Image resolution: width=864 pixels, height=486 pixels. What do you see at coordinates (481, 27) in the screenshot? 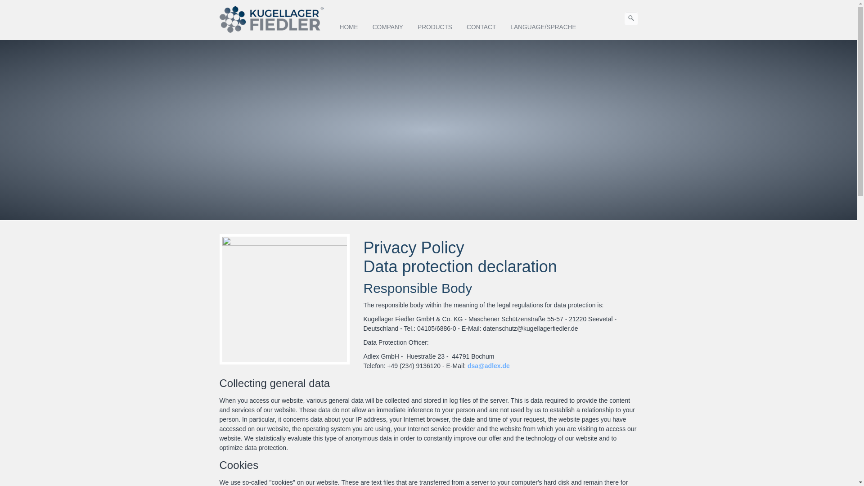
I see `CONTACT` at bounding box center [481, 27].